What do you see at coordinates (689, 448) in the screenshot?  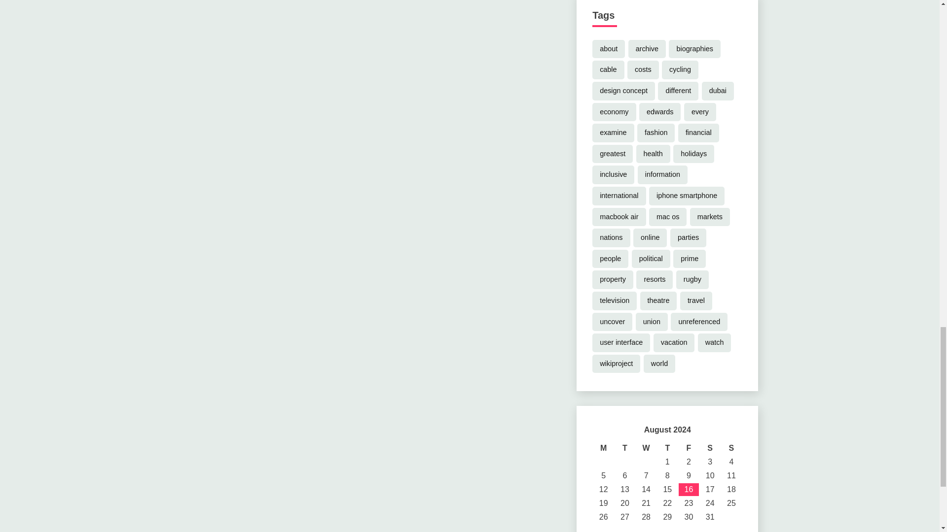 I see `Friday` at bounding box center [689, 448].